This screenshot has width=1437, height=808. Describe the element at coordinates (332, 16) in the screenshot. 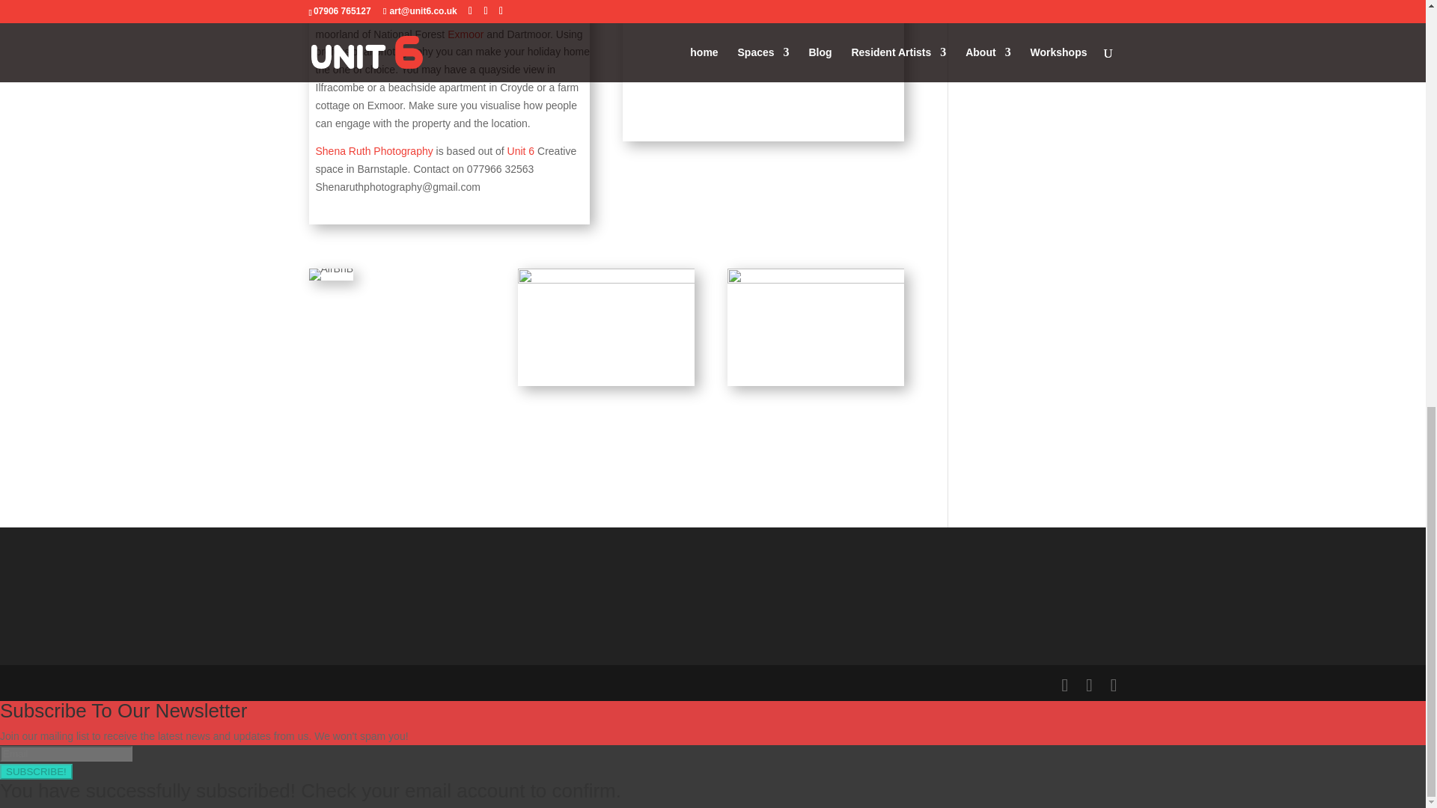

I see `Croyde` at that location.